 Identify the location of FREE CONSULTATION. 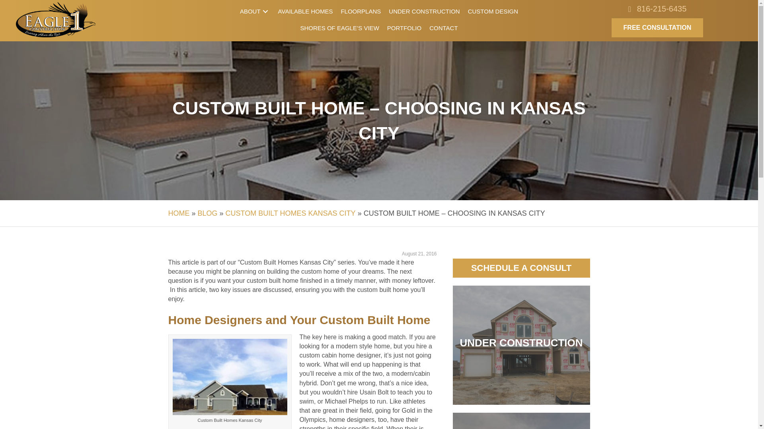
(657, 28).